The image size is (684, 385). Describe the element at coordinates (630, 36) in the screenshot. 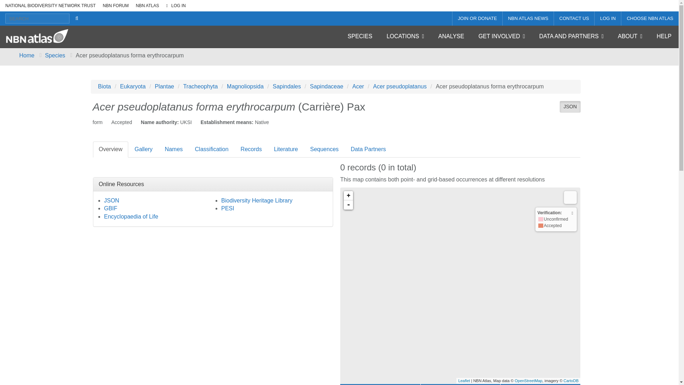

I see `ABOUT` at that location.